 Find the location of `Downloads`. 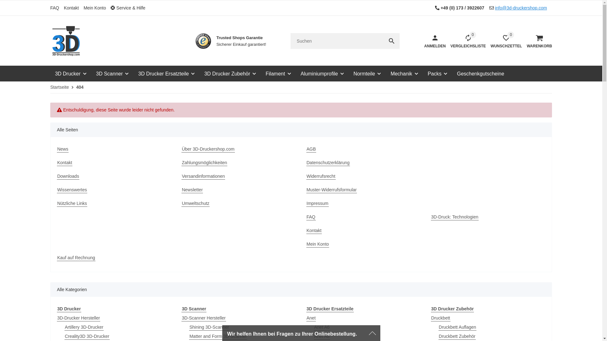

Downloads is located at coordinates (68, 176).